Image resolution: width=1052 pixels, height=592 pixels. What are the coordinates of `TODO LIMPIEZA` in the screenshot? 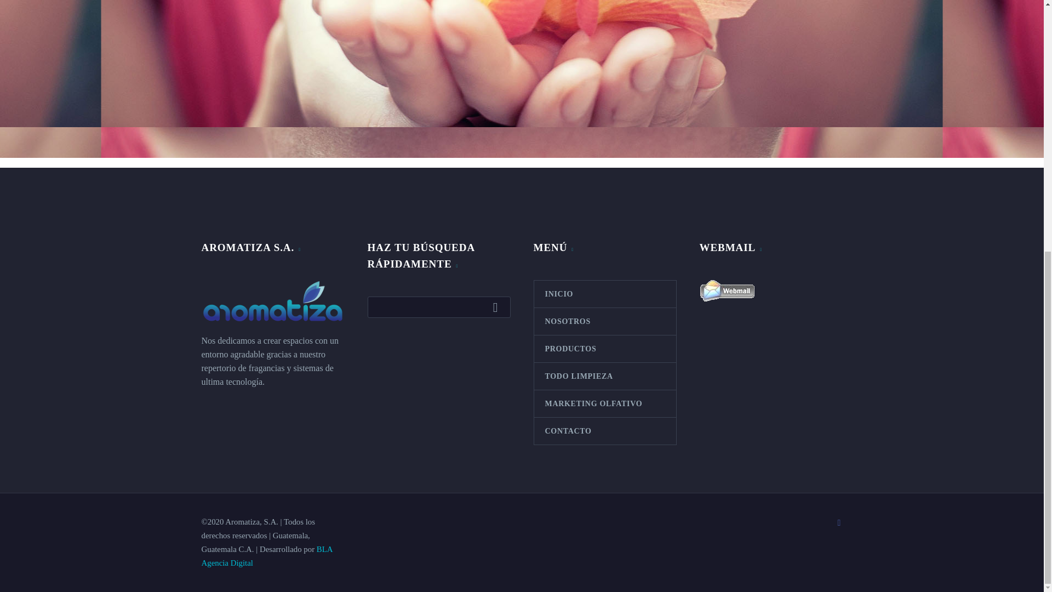 It's located at (604, 376).